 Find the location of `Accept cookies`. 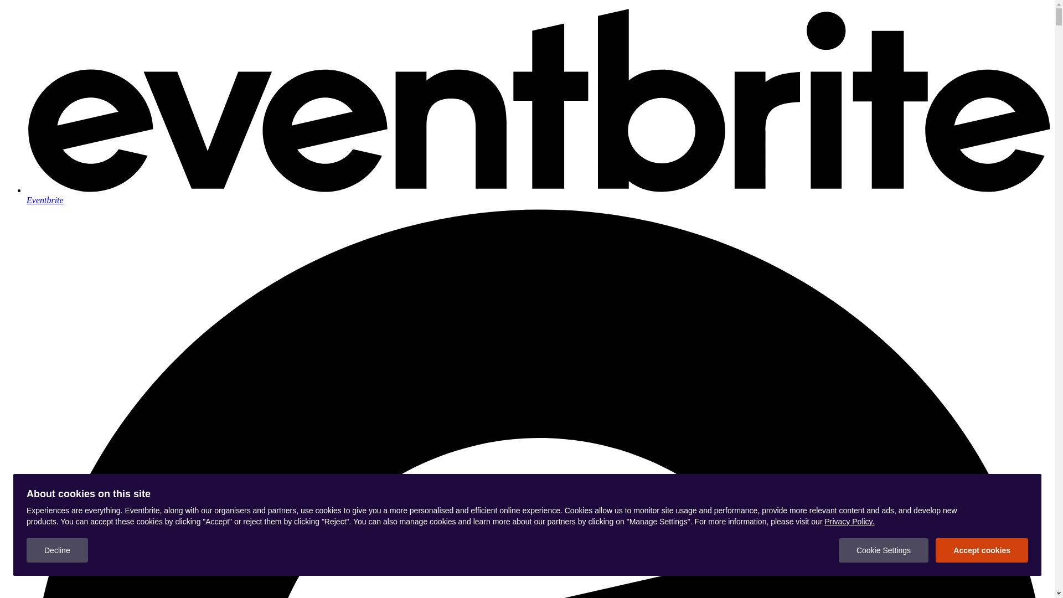

Accept cookies is located at coordinates (982, 550).